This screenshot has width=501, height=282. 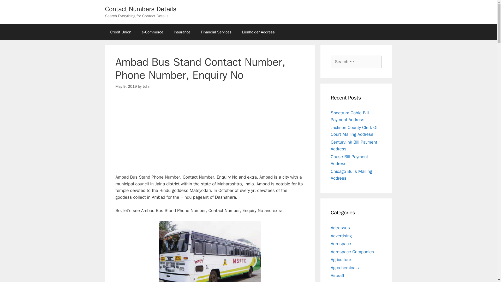 I want to click on Insurance, so click(x=182, y=32).